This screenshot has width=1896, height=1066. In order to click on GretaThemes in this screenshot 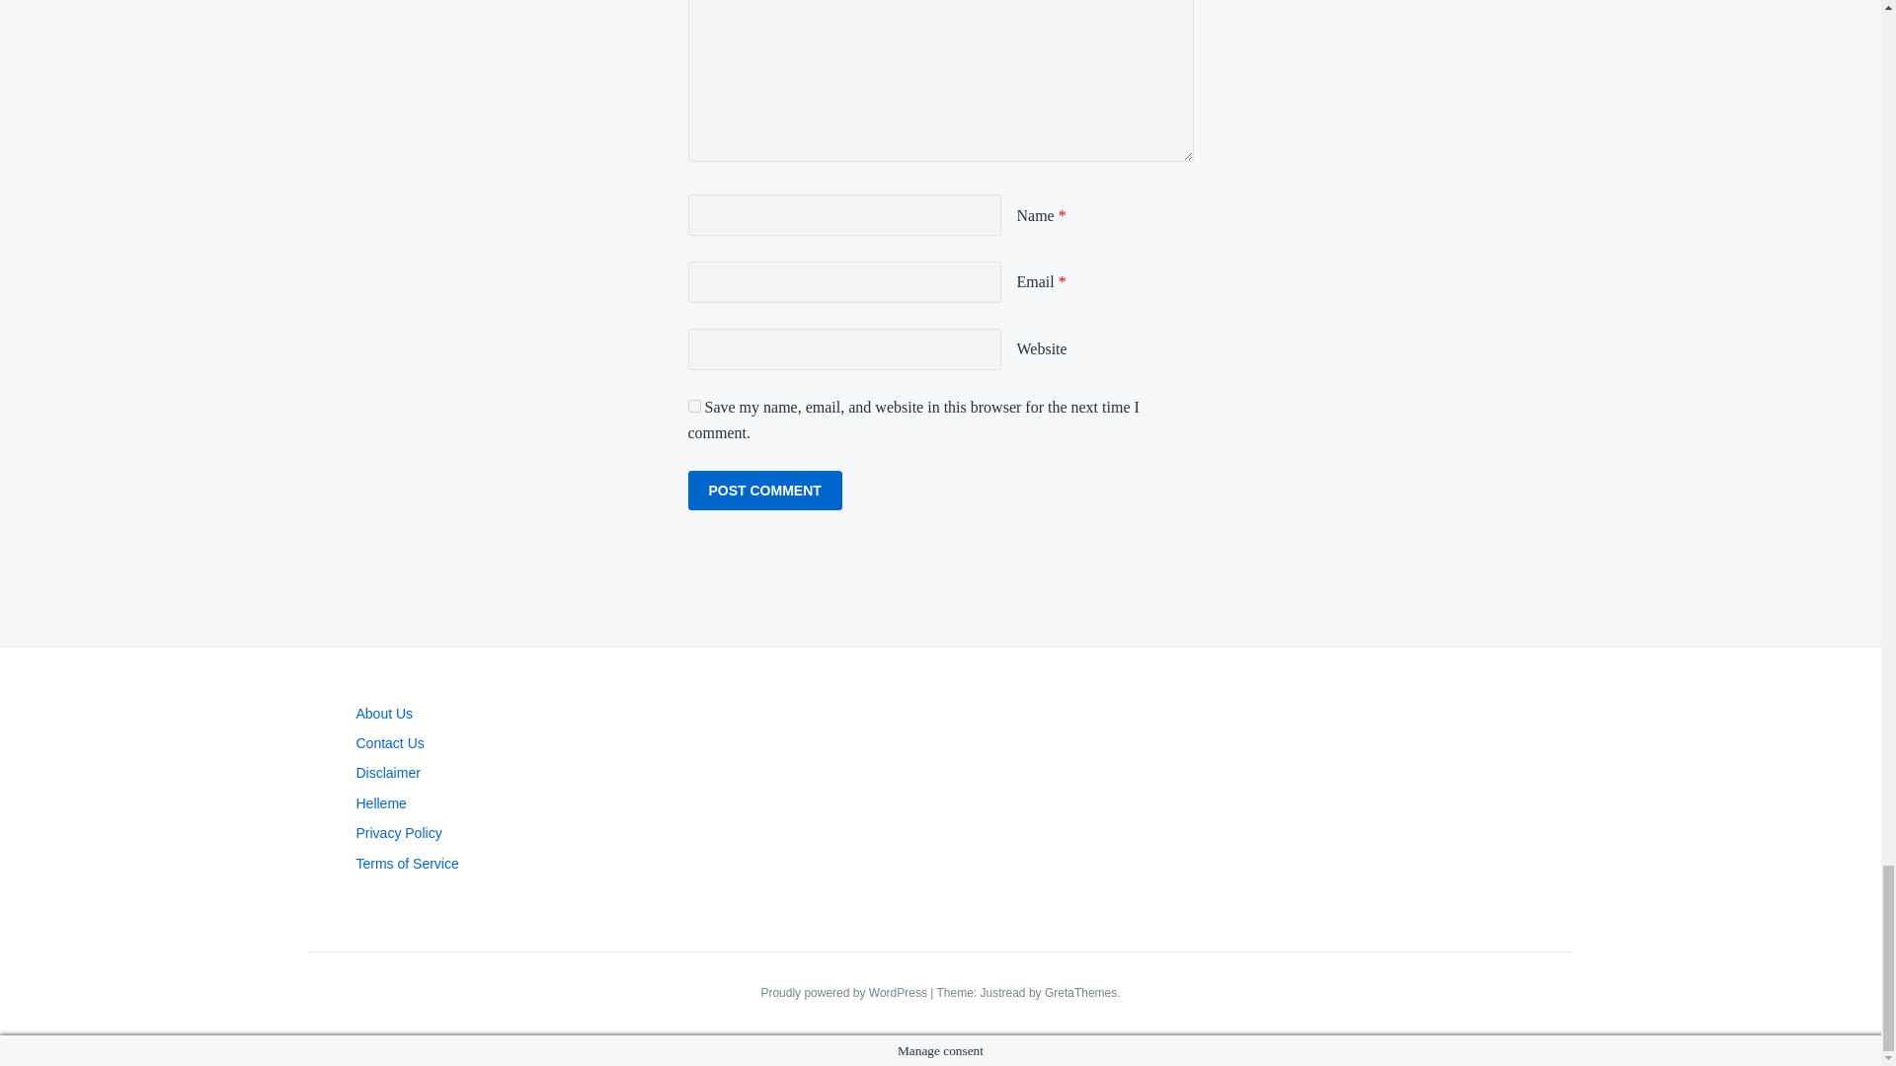, I will do `click(1080, 993)`.